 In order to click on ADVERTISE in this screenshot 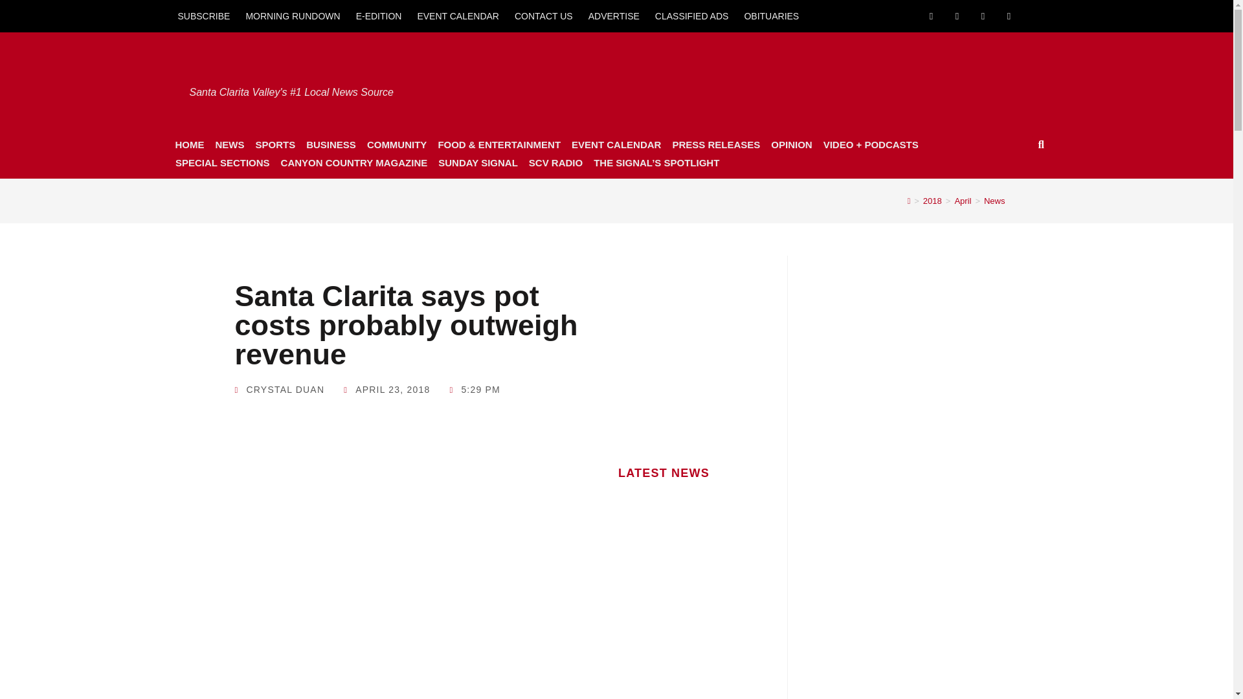, I will do `click(614, 16)`.